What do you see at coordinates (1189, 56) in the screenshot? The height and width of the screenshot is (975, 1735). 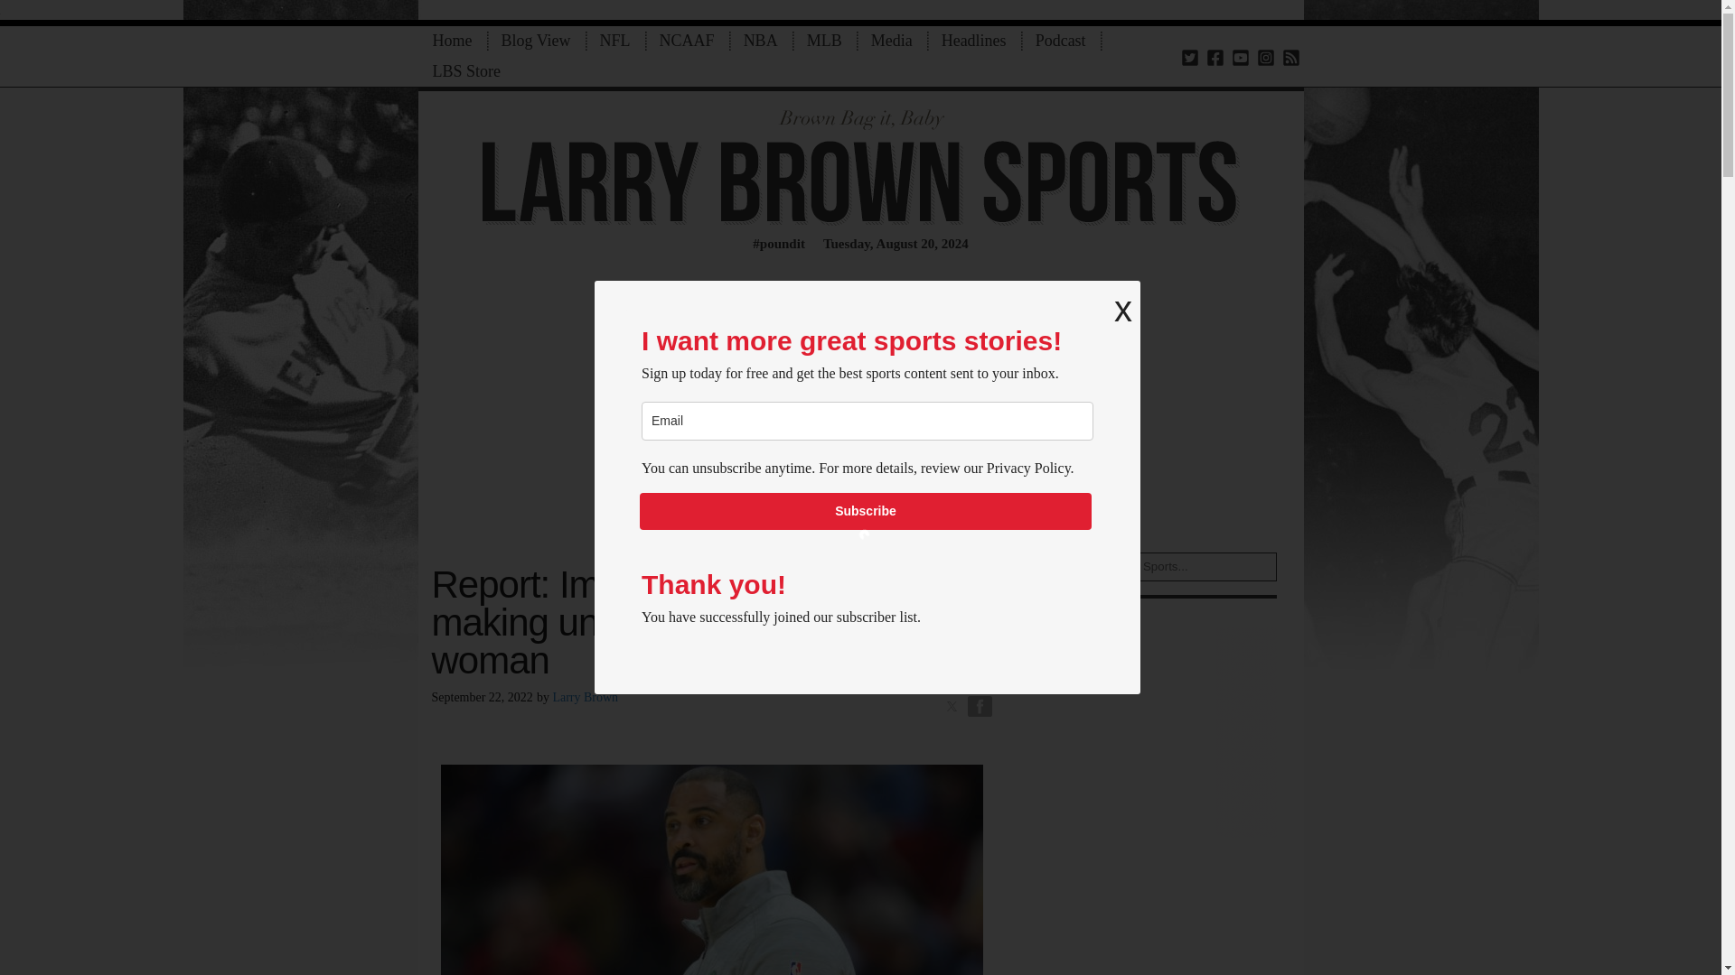 I see `View Larry Brown Sports Twitter` at bounding box center [1189, 56].